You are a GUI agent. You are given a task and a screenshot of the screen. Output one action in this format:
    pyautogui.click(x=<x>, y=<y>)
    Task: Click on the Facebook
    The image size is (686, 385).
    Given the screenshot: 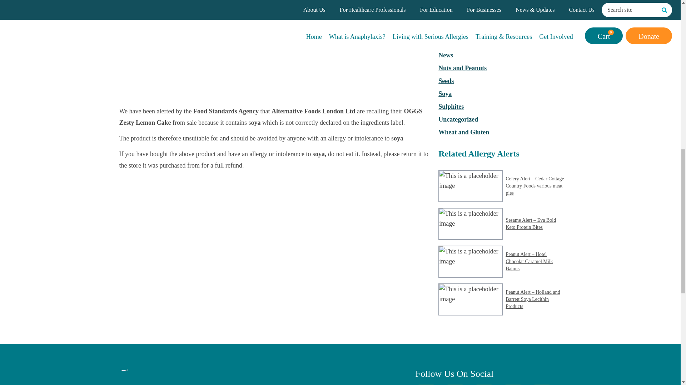 What is the action you would take?
    pyautogui.click(x=426, y=385)
    